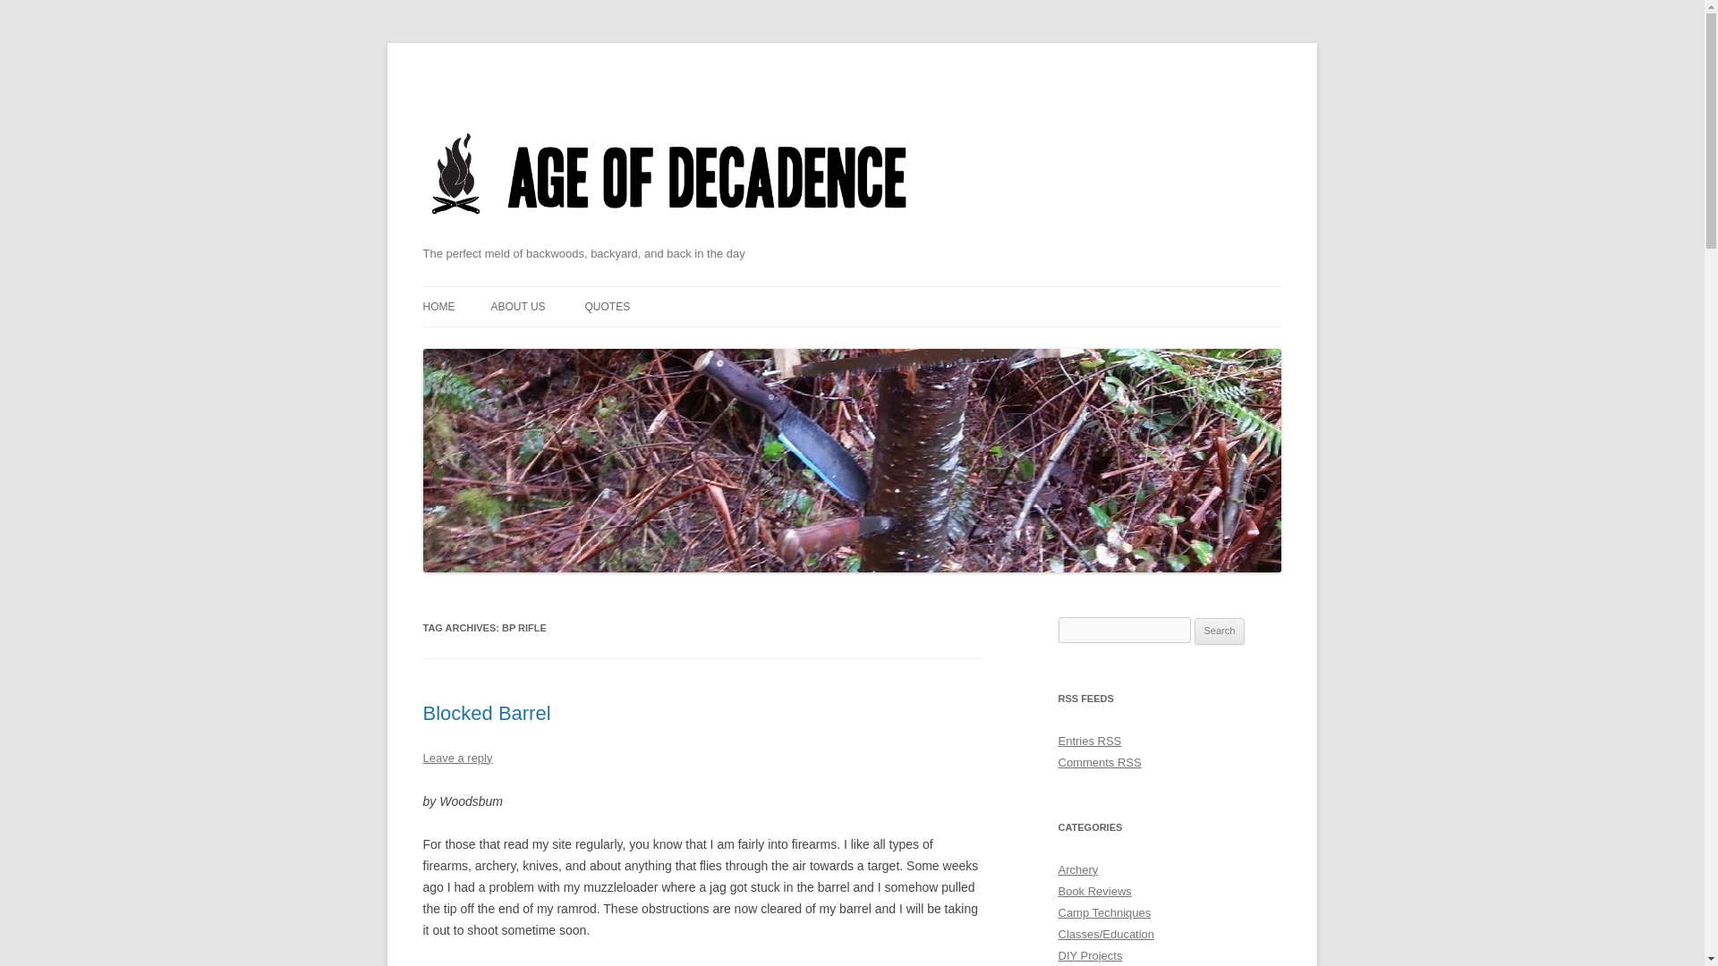  I want to click on HOME, so click(438, 306).